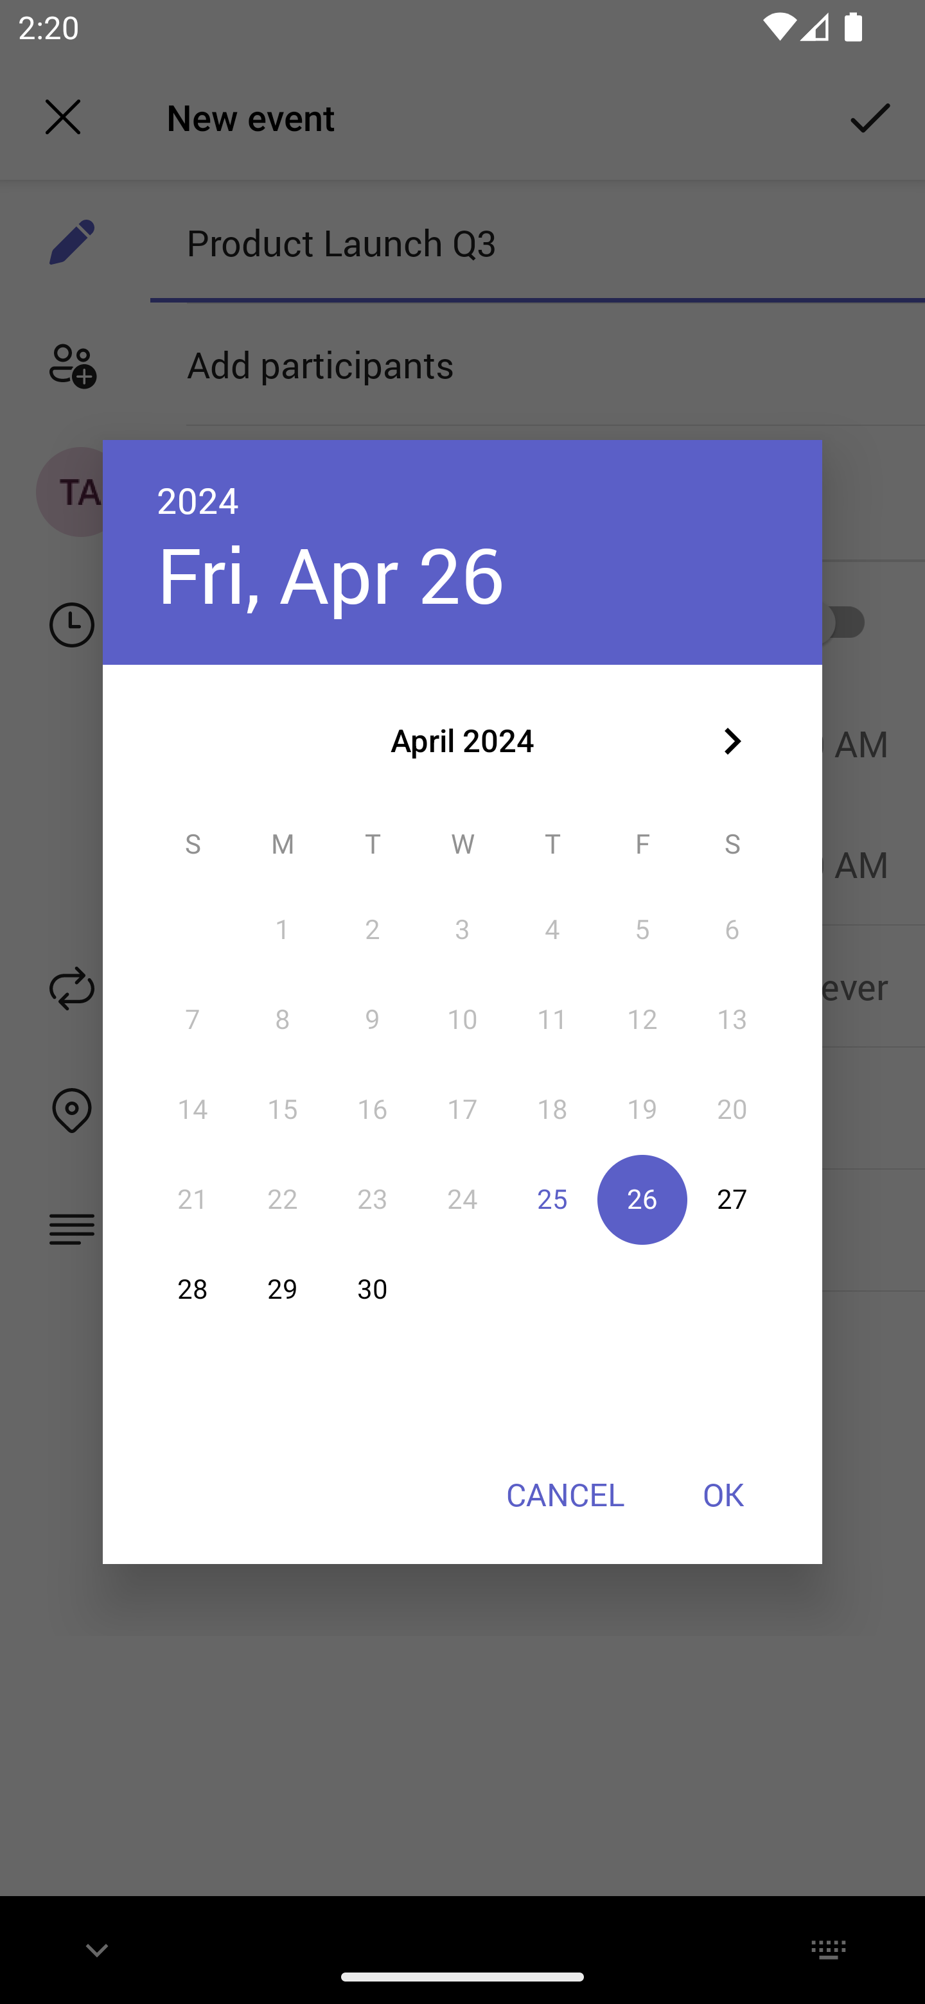 The height and width of the screenshot is (2004, 925). Describe the element at coordinates (193, 1289) in the screenshot. I see `28 28 April 2024` at that location.